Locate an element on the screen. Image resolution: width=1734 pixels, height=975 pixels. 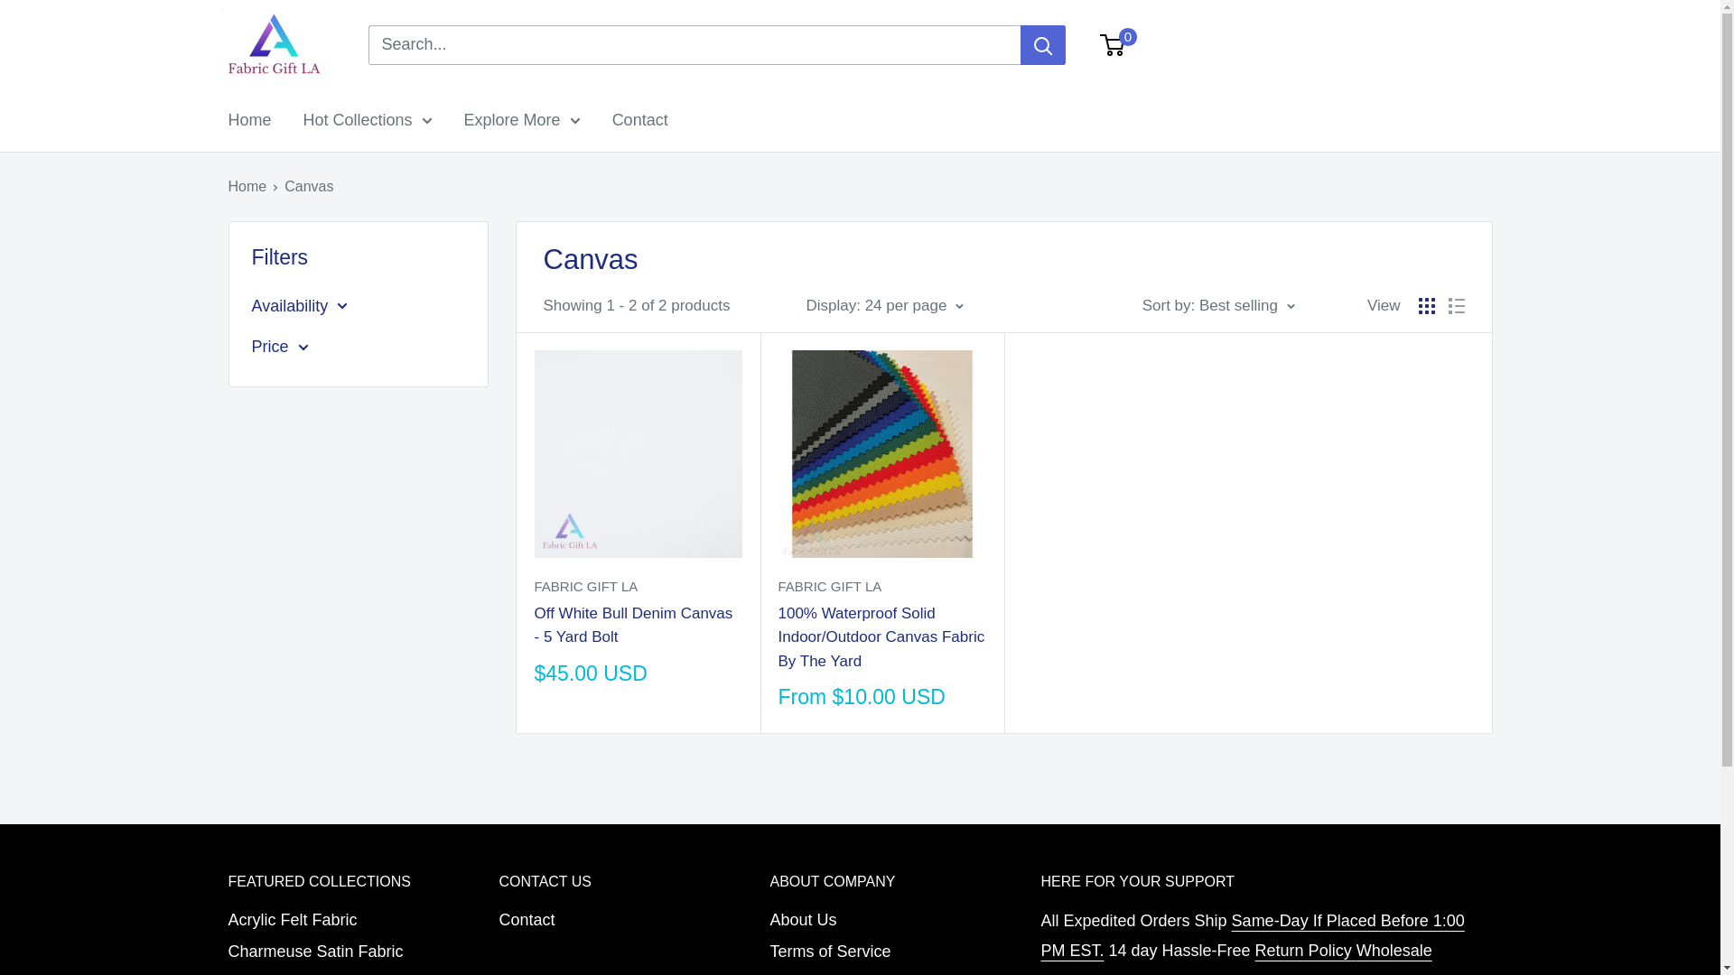
Returns policy is located at coordinates (1306, 950).